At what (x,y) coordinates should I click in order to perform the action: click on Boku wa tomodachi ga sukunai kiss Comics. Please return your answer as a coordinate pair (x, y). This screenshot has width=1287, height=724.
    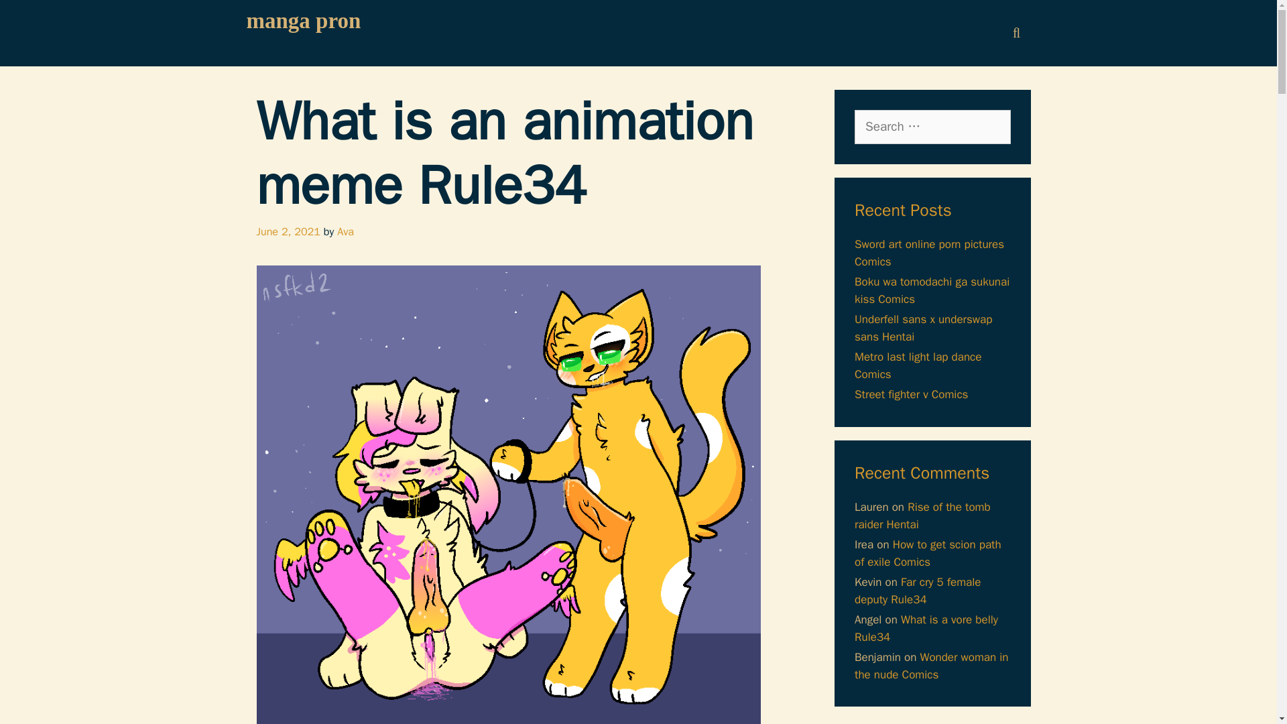
    Looking at the image, I should click on (932, 290).